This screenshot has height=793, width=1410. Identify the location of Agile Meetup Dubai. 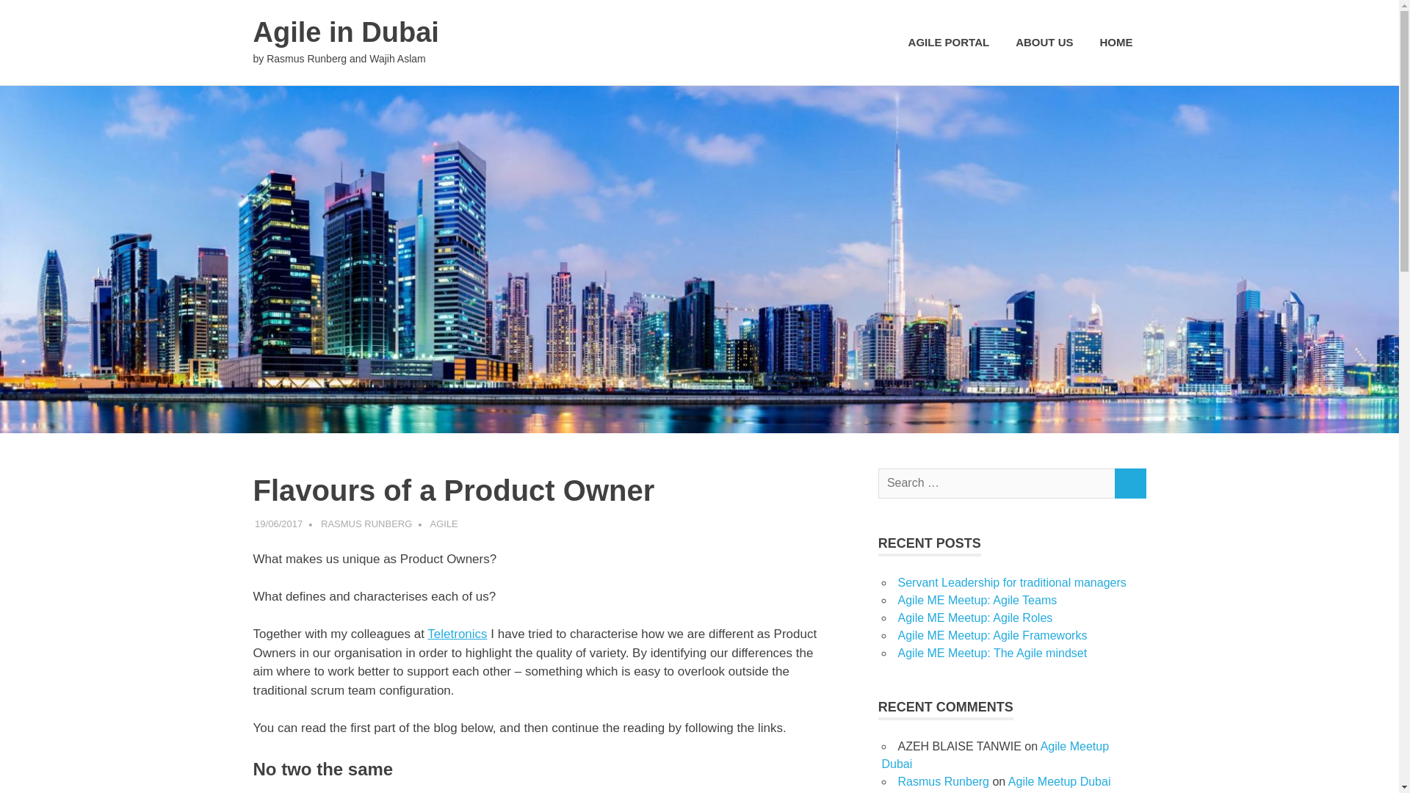
(1059, 781).